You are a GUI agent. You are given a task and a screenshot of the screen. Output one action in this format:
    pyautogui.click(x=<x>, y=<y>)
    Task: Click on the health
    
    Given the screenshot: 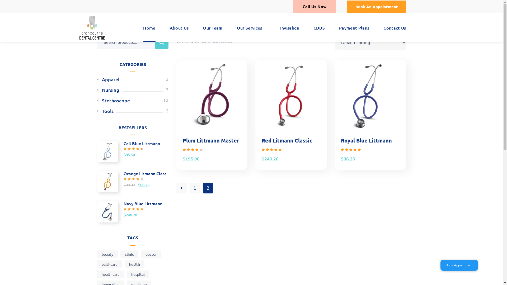 What is the action you would take?
    pyautogui.click(x=135, y=264)
    